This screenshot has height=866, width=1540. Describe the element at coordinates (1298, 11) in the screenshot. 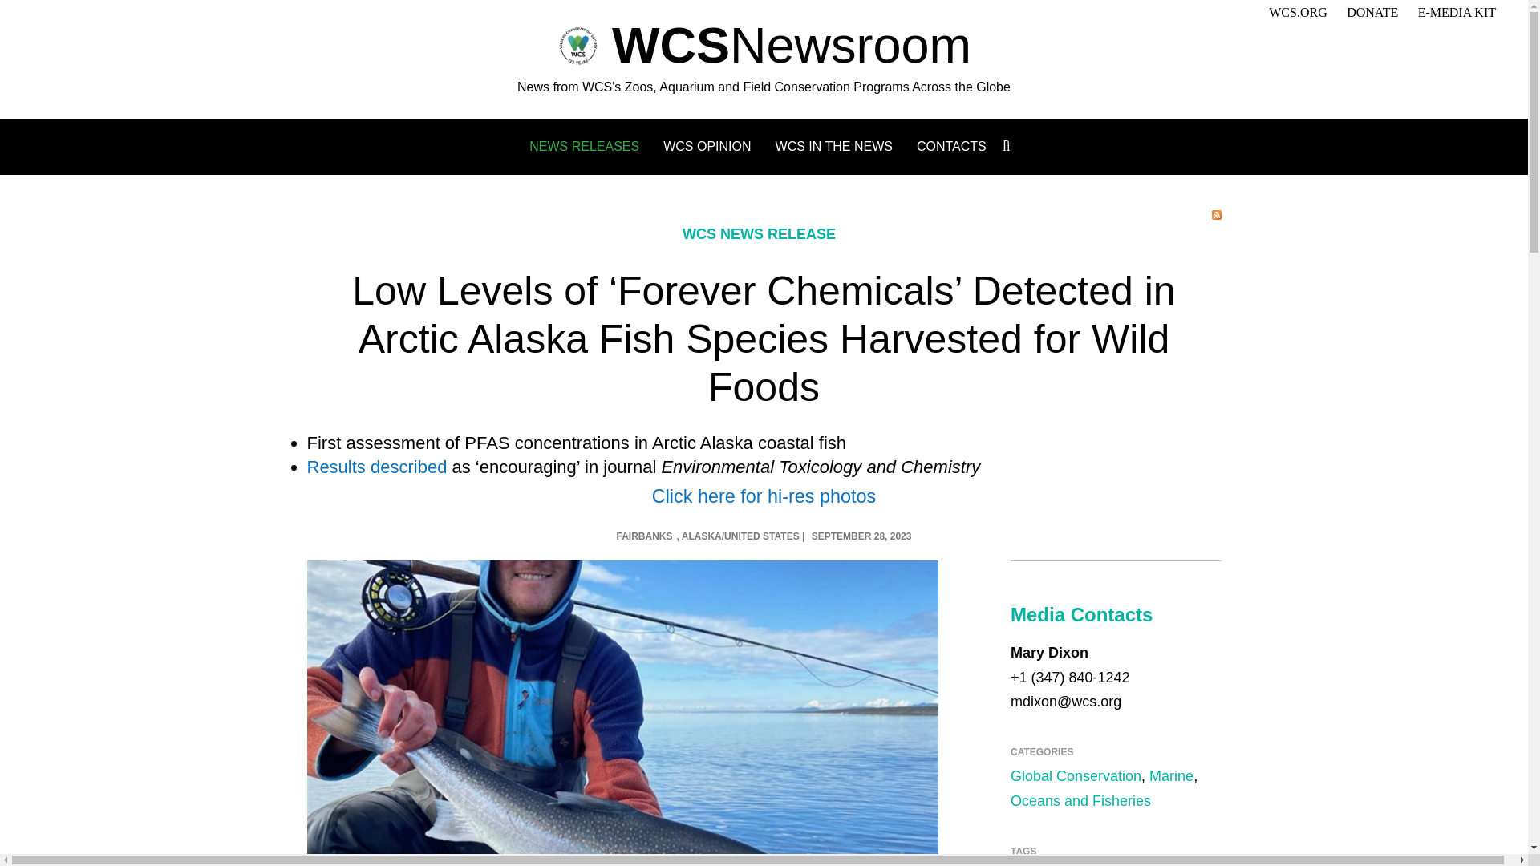

I see `WCS.ORG` at that location.